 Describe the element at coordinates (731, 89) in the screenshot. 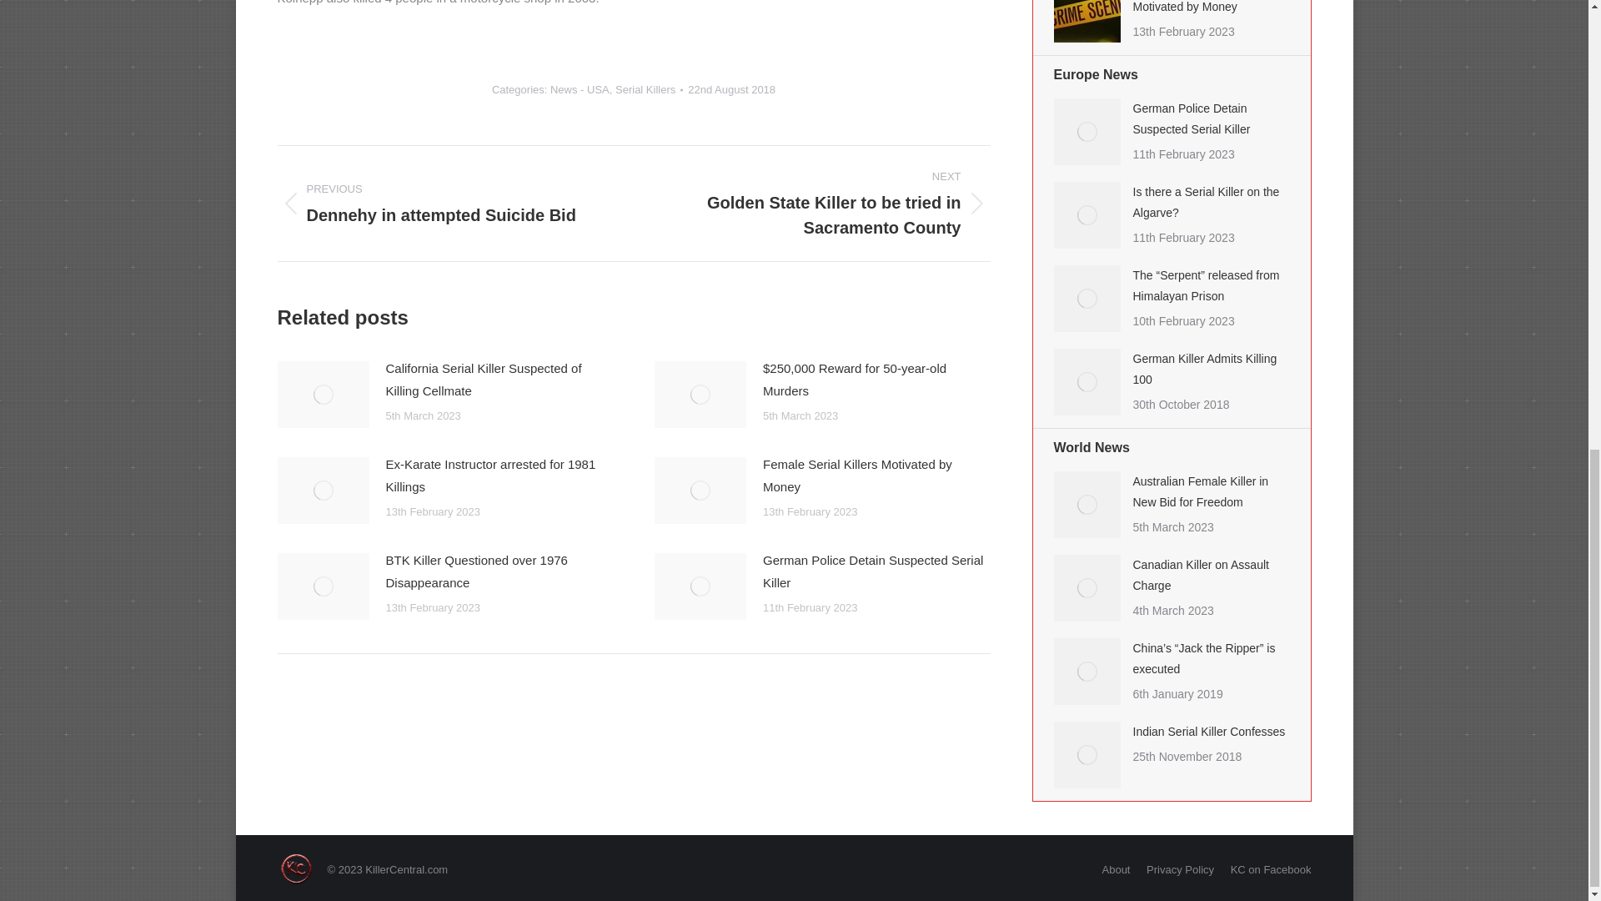

I see `21:47` at that location.